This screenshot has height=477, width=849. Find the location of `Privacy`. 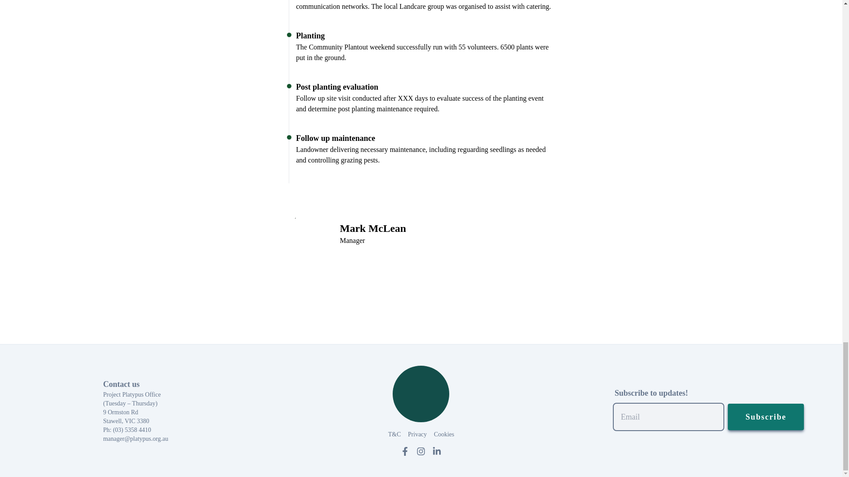

Privacy is located at coordinates (417, 435).